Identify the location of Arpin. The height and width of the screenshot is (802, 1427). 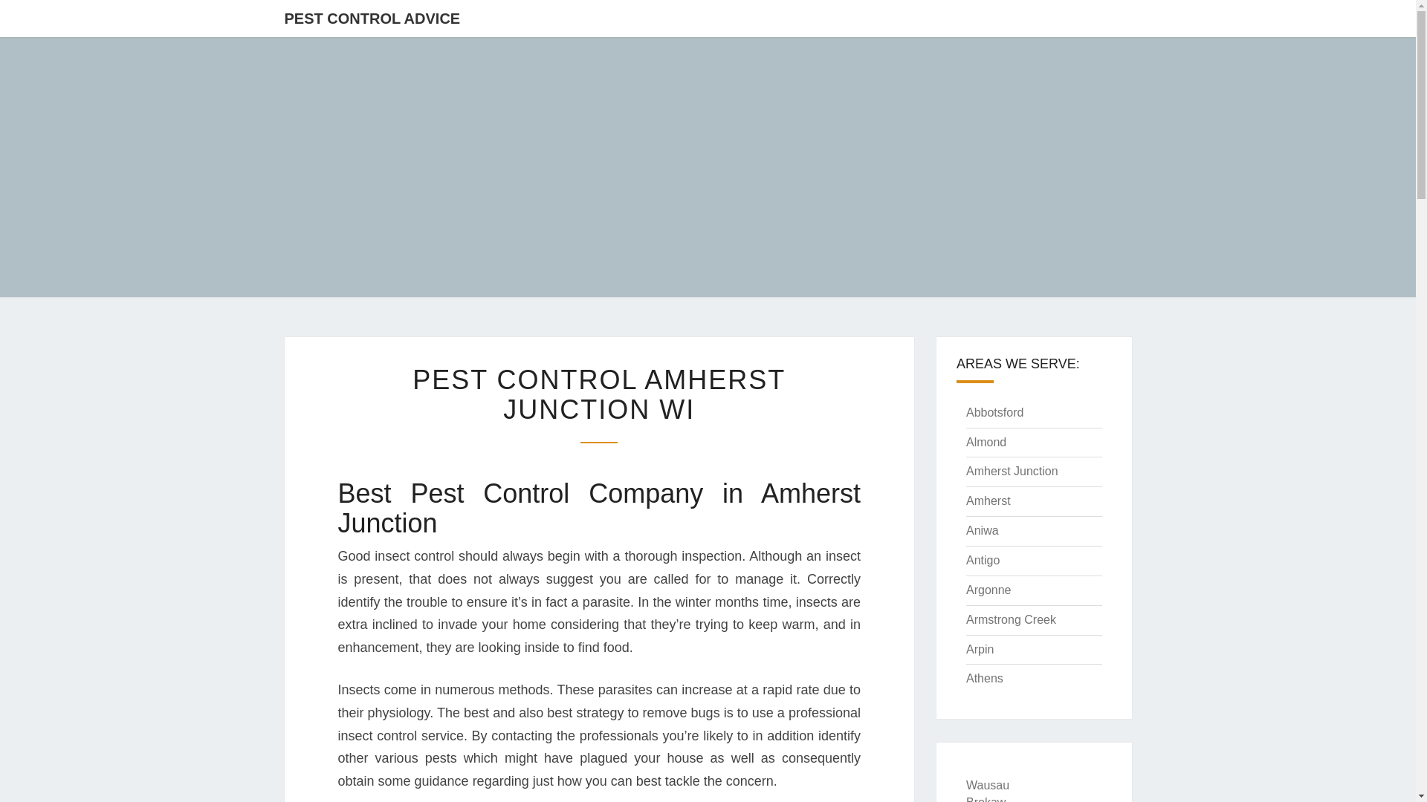
(980, 649).